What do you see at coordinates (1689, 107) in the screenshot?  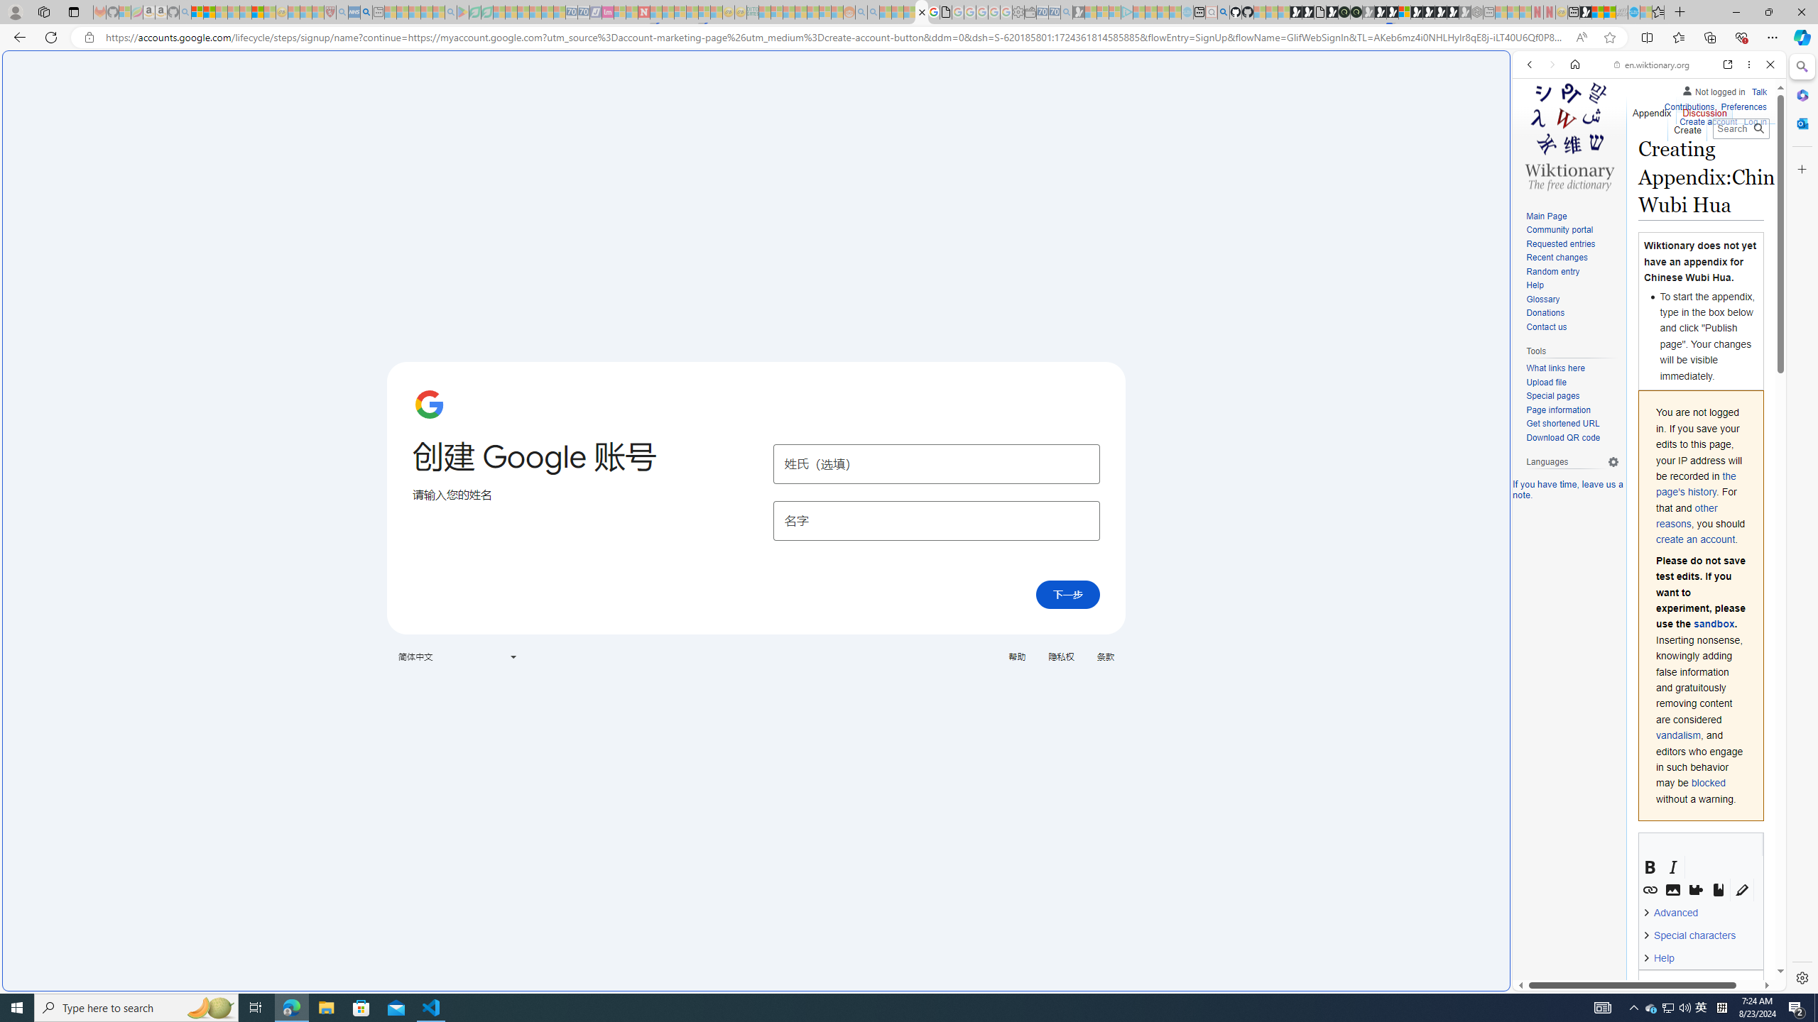 I see `Contributions` at bounding box center [1689, 107].